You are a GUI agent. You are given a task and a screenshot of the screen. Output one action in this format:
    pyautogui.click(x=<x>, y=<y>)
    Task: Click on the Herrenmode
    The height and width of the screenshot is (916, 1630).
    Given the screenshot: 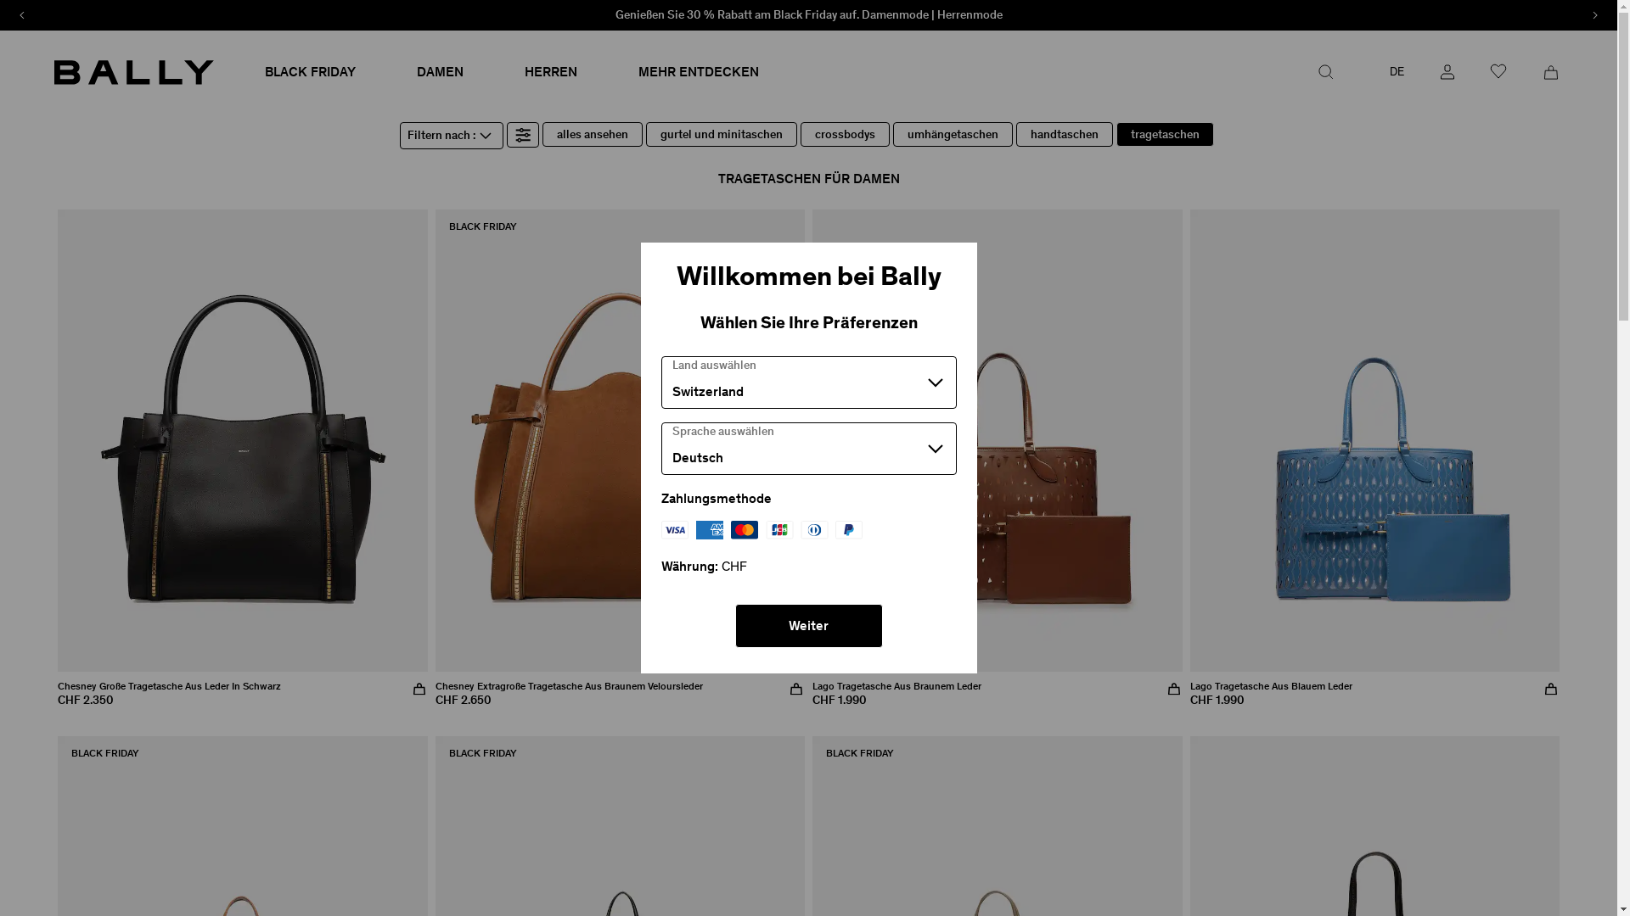 What is the action you would take?
    pyautogui.click(x=970, y=15)
    